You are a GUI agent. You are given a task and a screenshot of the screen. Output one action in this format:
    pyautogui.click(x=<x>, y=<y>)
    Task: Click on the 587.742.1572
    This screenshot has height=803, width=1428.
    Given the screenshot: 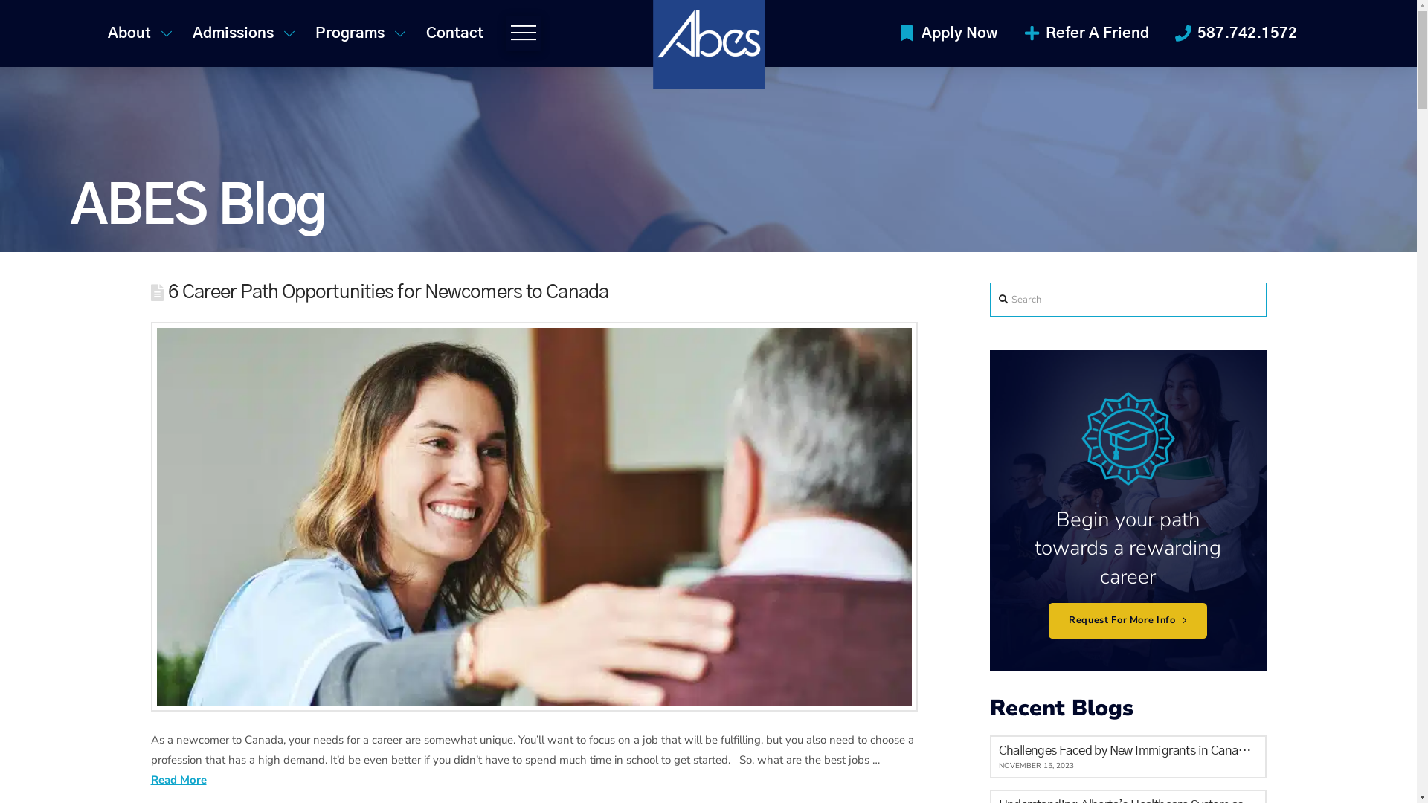 What is the action you would take?
    pyautogui.click(x=1235, y=33)
    